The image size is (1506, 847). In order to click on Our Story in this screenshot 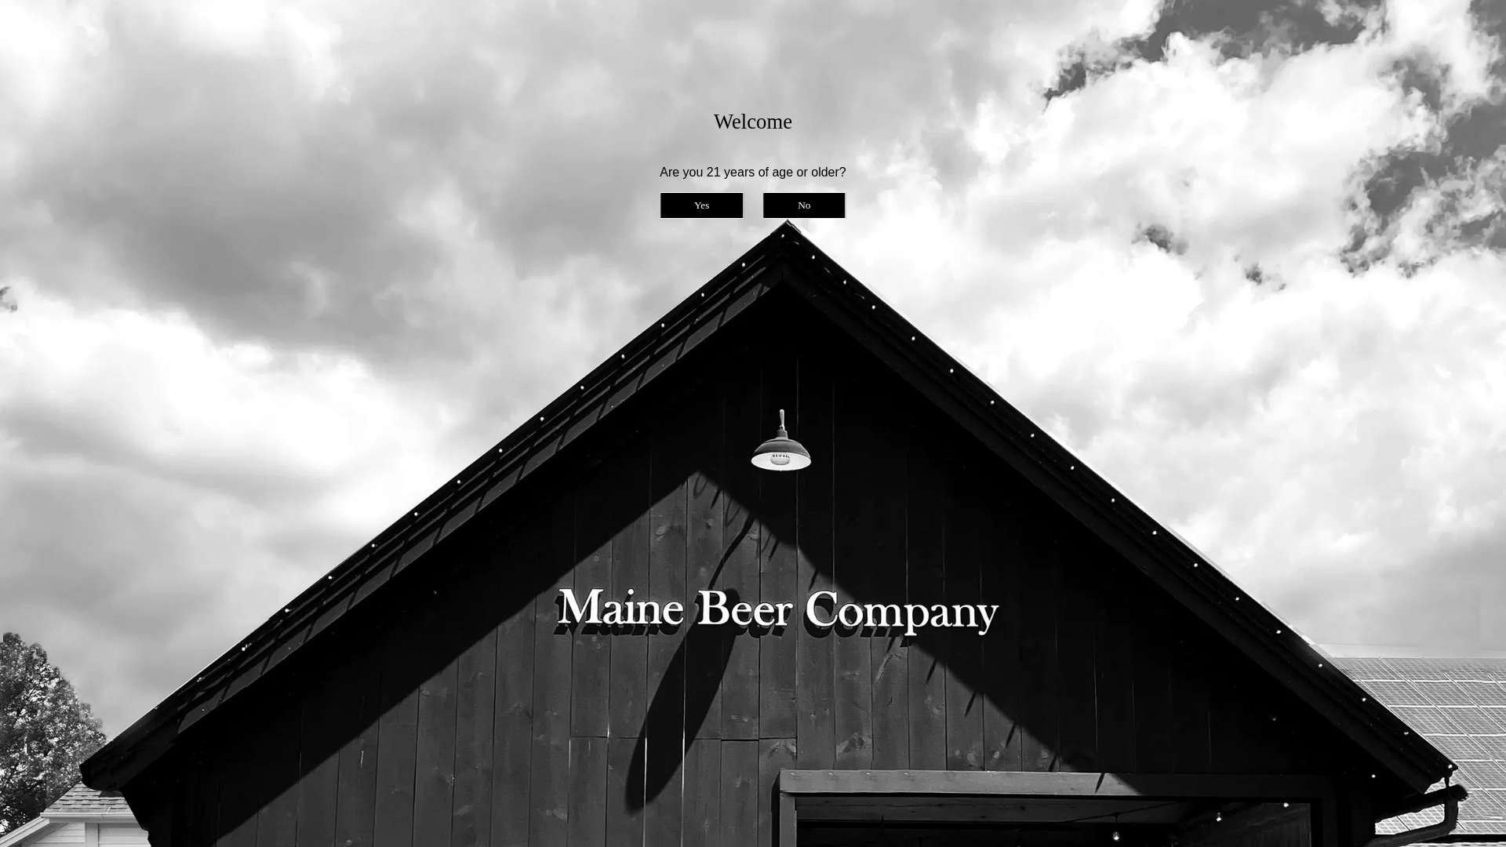, I will do `click(660, 741)`.